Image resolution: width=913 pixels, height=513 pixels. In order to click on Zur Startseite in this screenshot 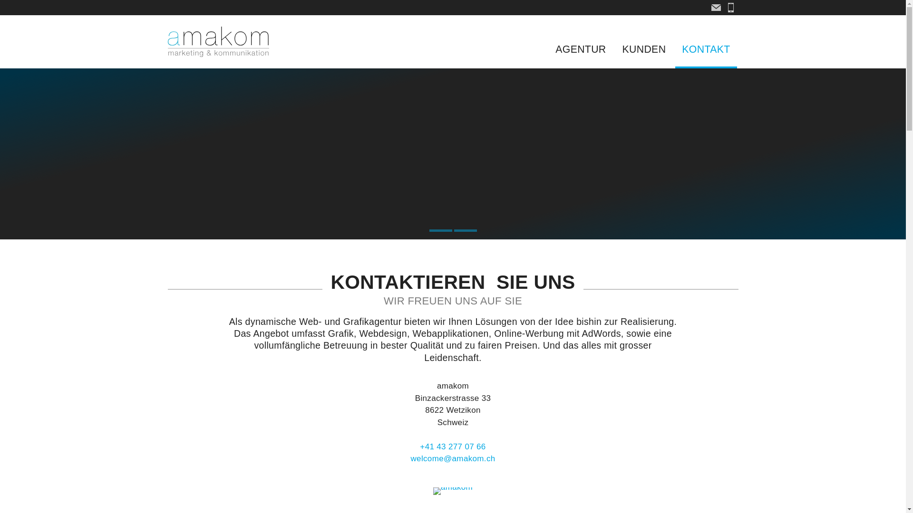, I will do `click(218, 42)`.